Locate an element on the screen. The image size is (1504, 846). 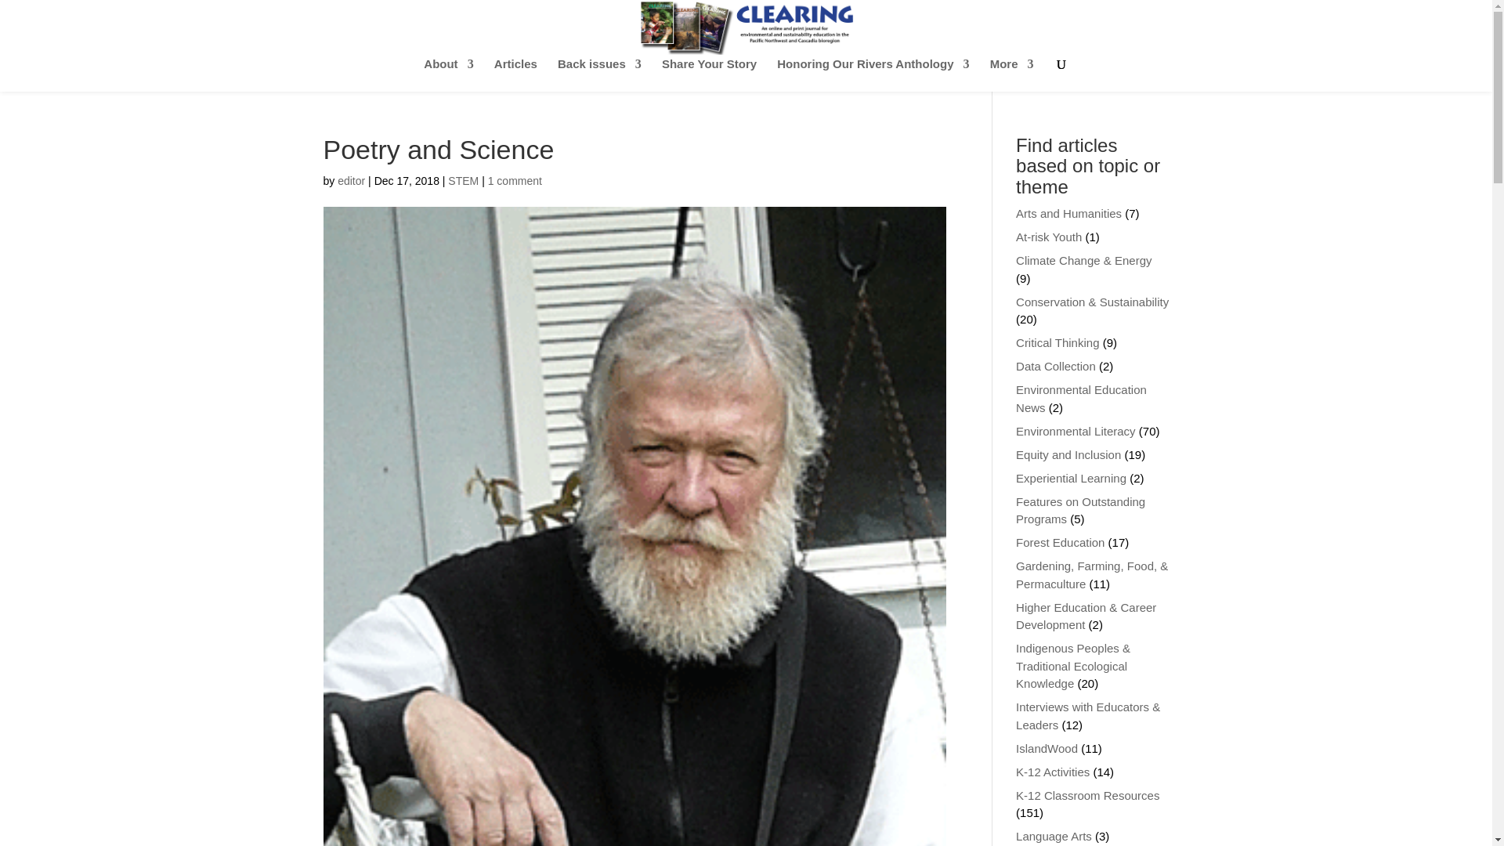
Posts by editor is located at coordinates (351, 180).